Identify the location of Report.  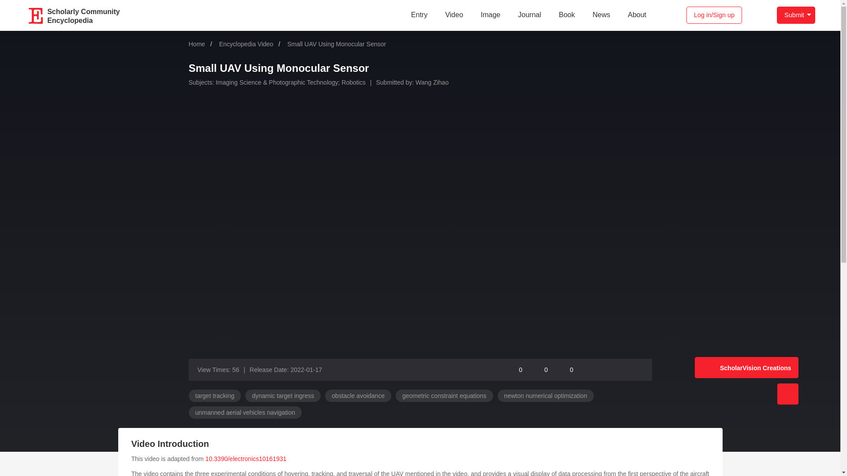
(83, 15).